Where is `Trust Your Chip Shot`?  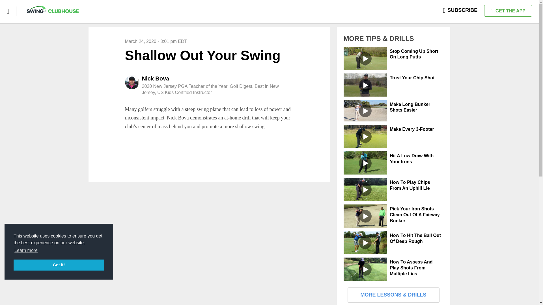
Trust Your Chip Shot is located at coordinates (412, 78).